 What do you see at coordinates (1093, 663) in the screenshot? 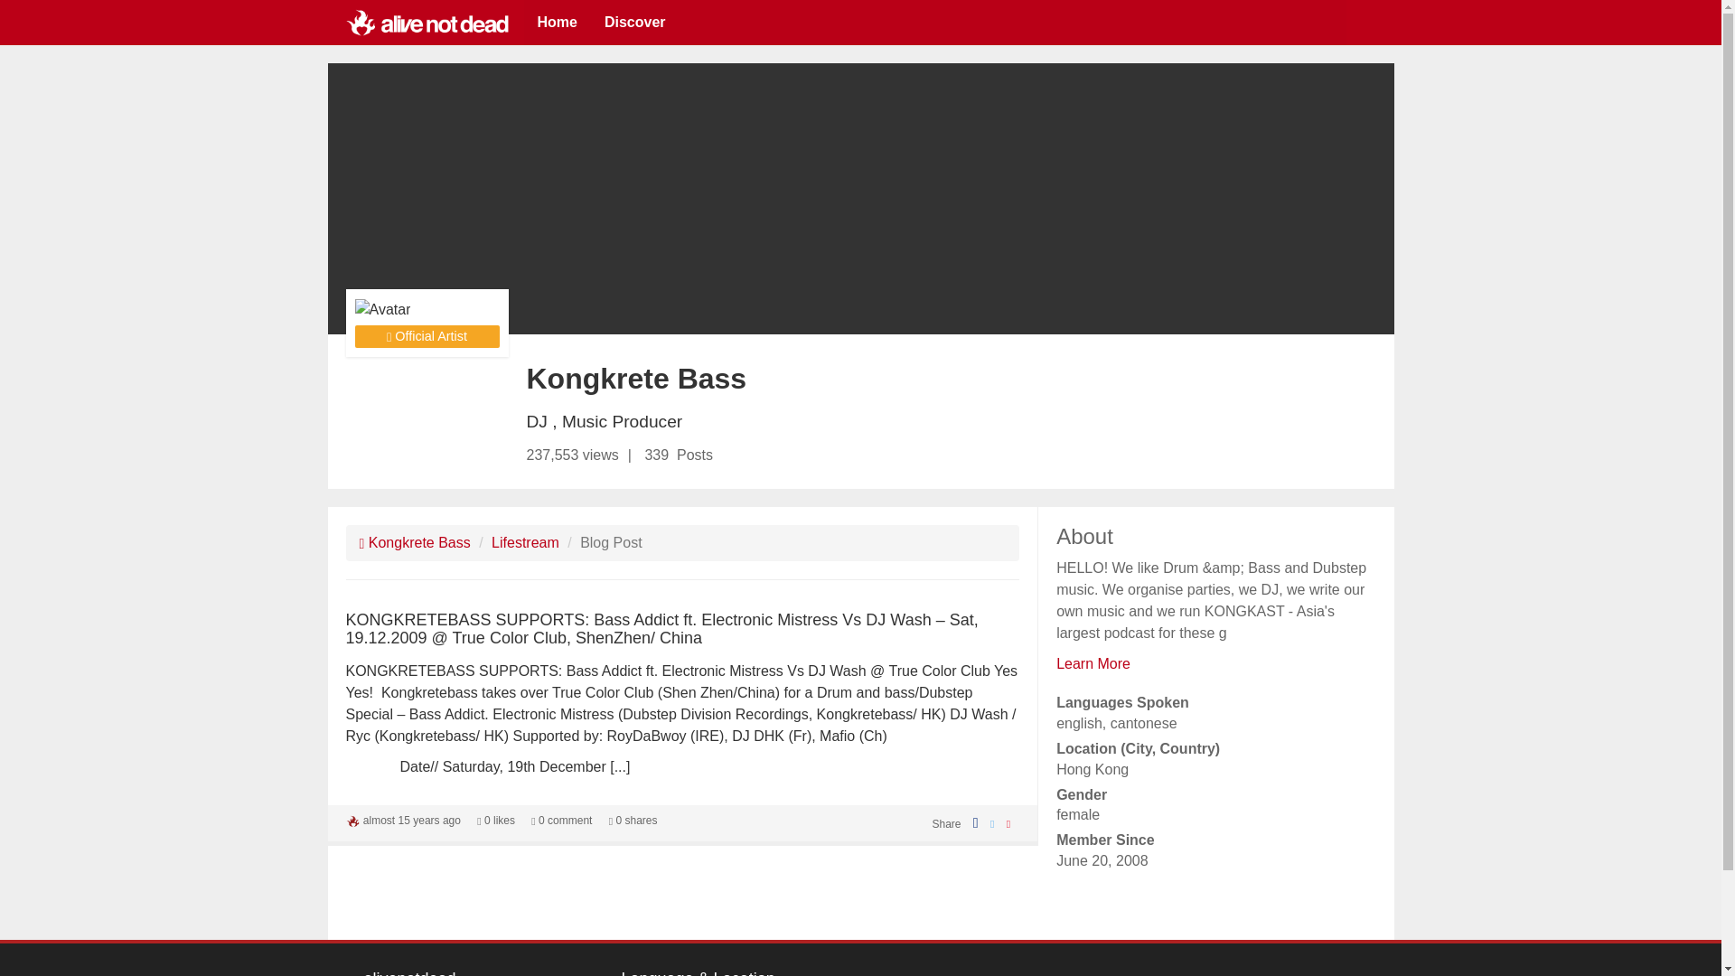
I see `Learn More` at bounding box center [1093, 663].